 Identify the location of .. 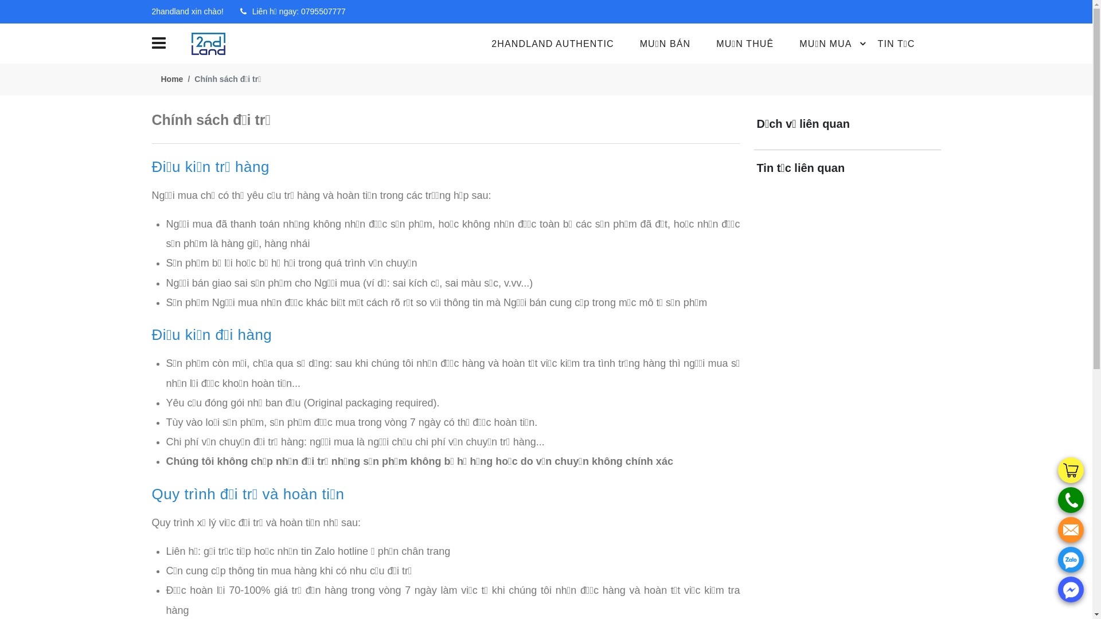
(1071, 530).